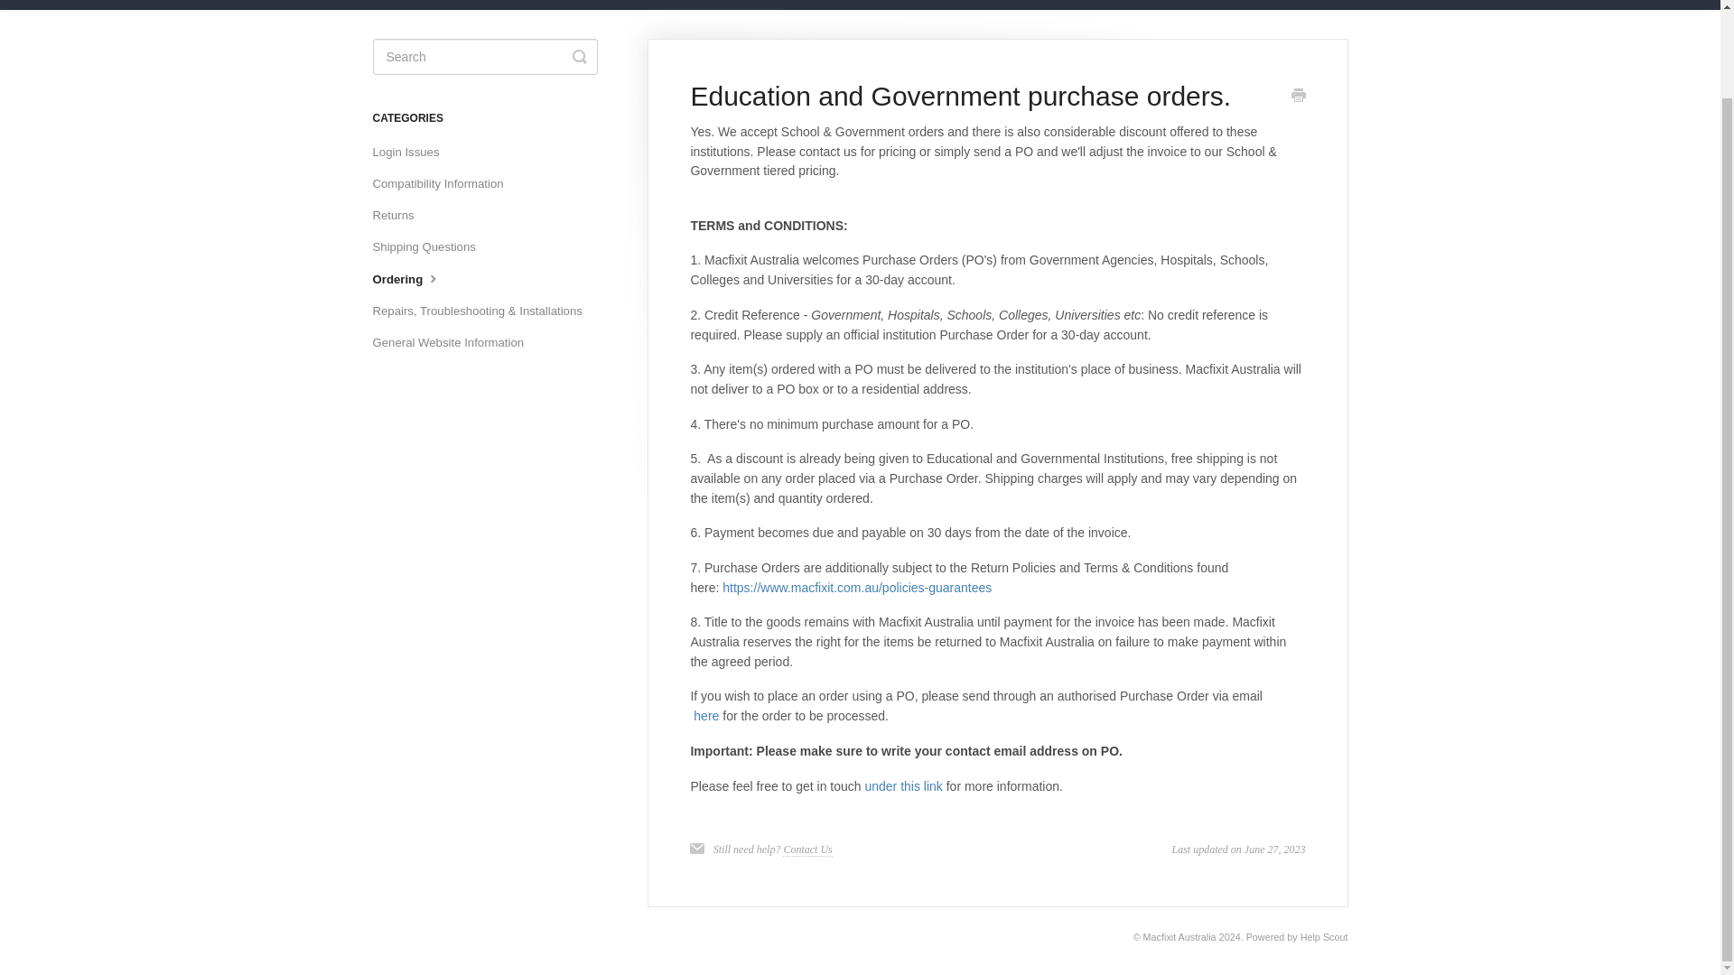  Describe the element at coordinates (1179, 937) in the screenshot. I see `Macfixit Australia` at that location.